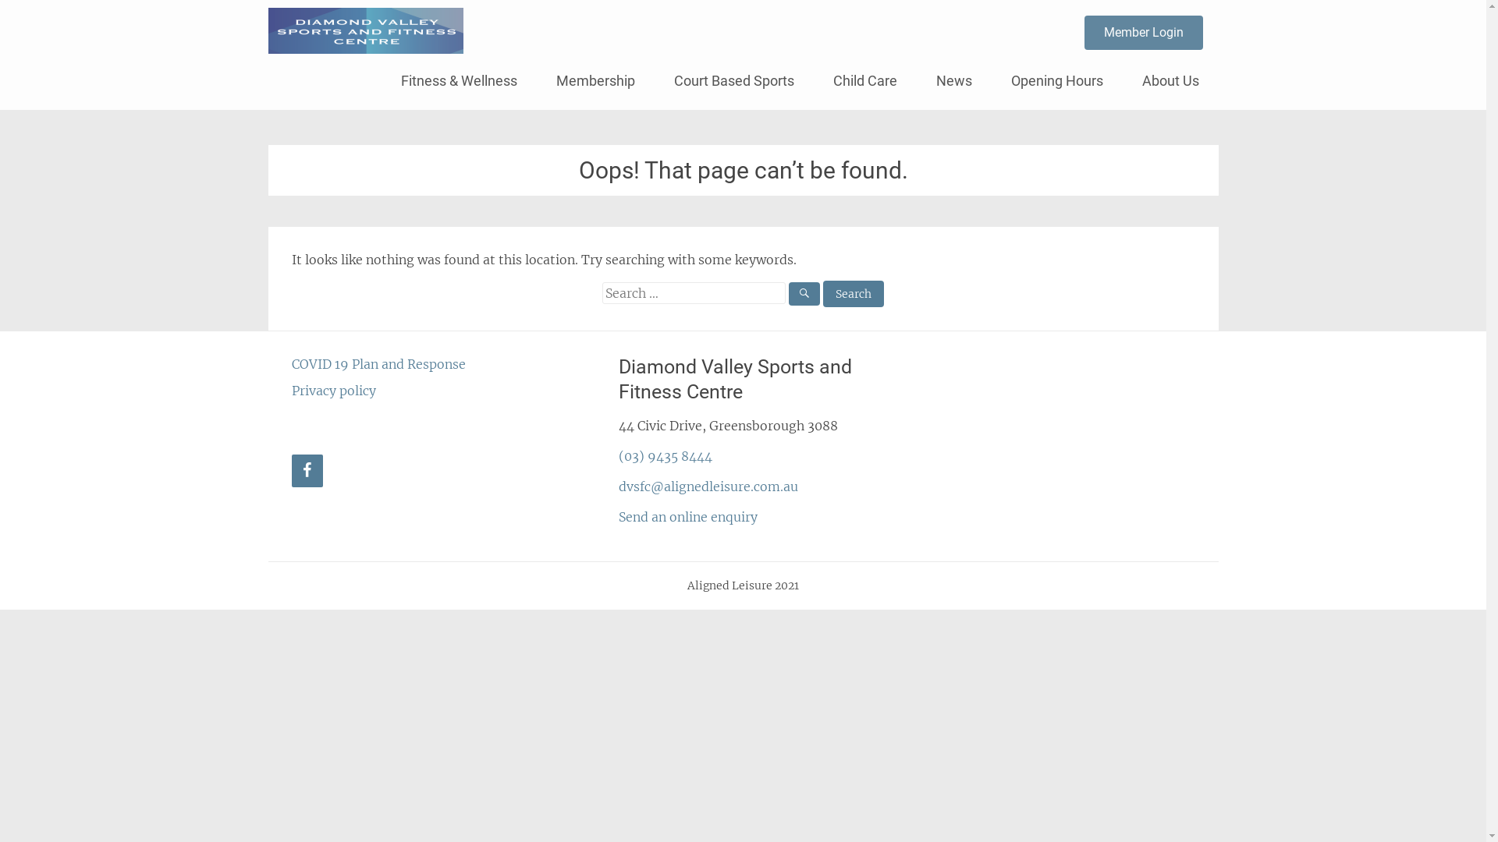  I want to click on Privacy policy, so click(334, 391).